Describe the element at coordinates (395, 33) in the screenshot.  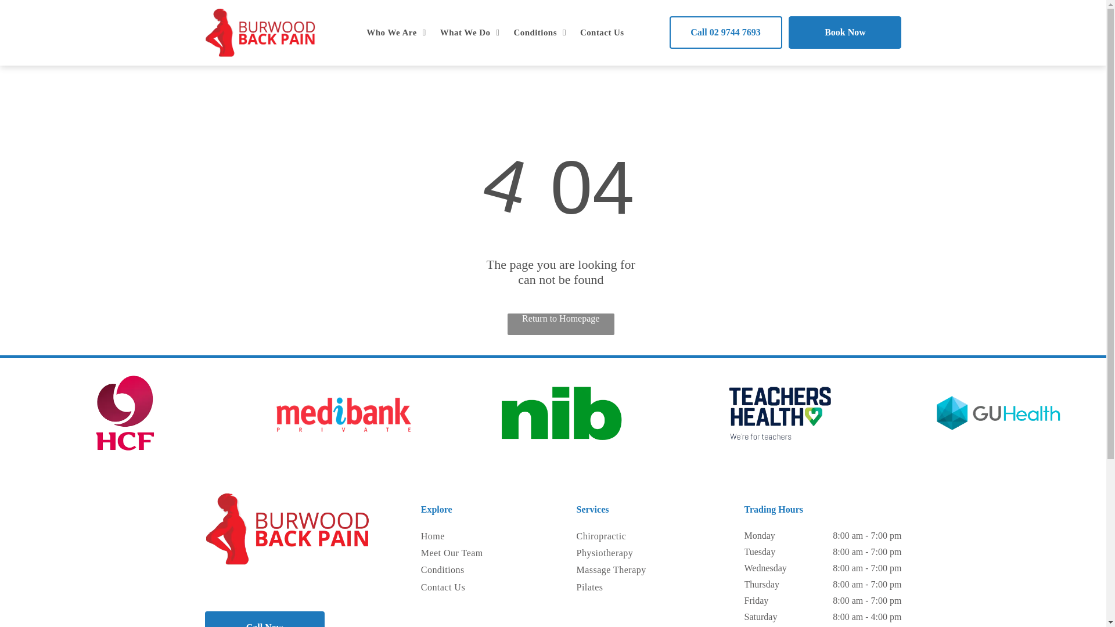
I see `Who We Are` at that location.